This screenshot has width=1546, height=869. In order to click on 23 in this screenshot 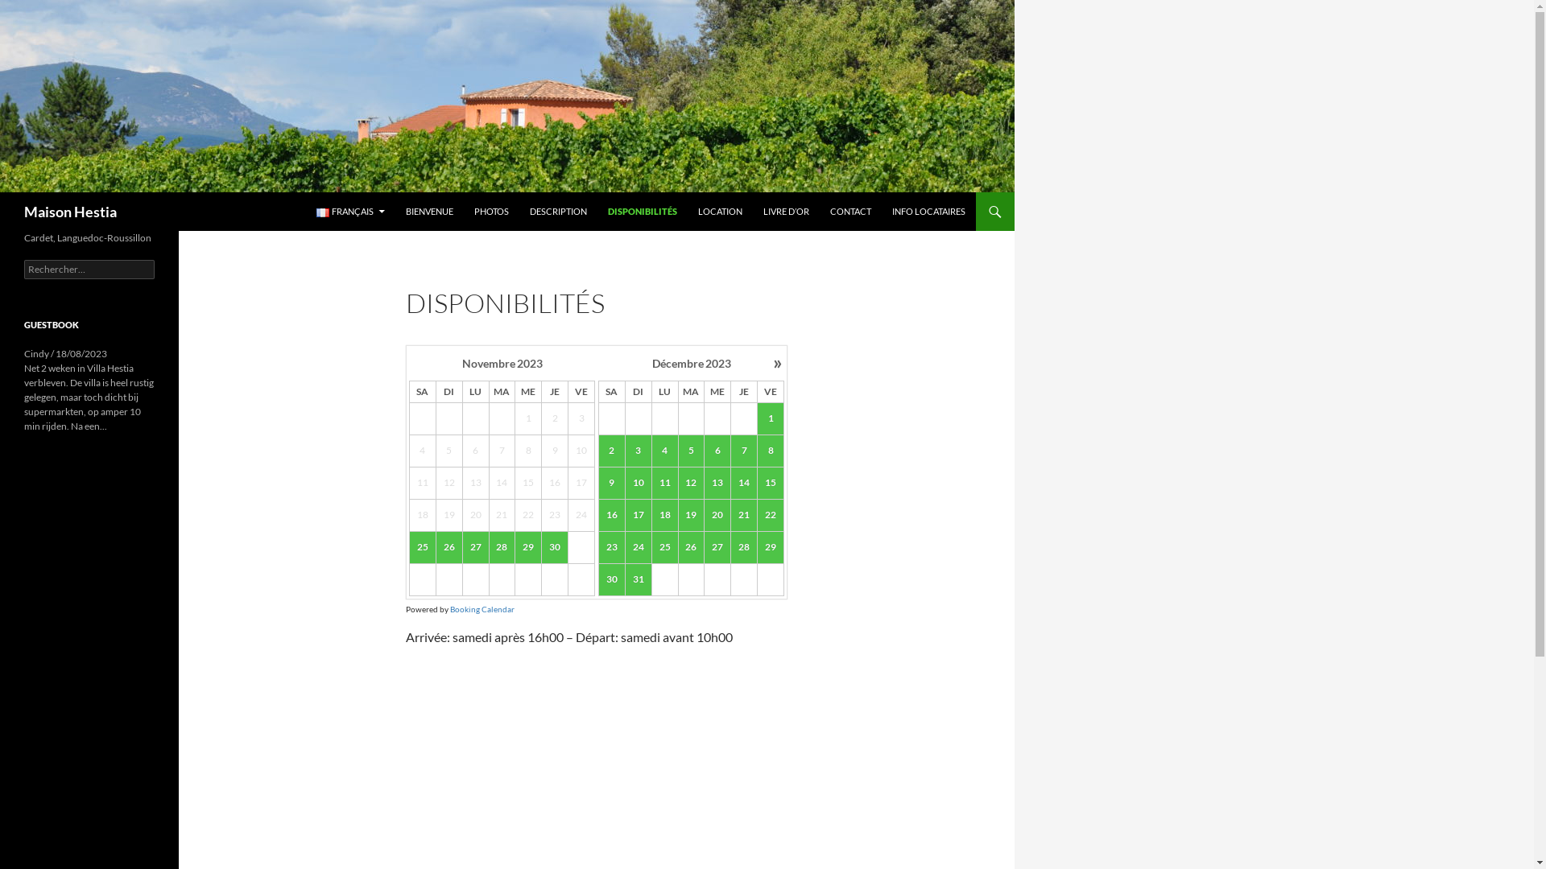, I will do `click(612, 548)`.